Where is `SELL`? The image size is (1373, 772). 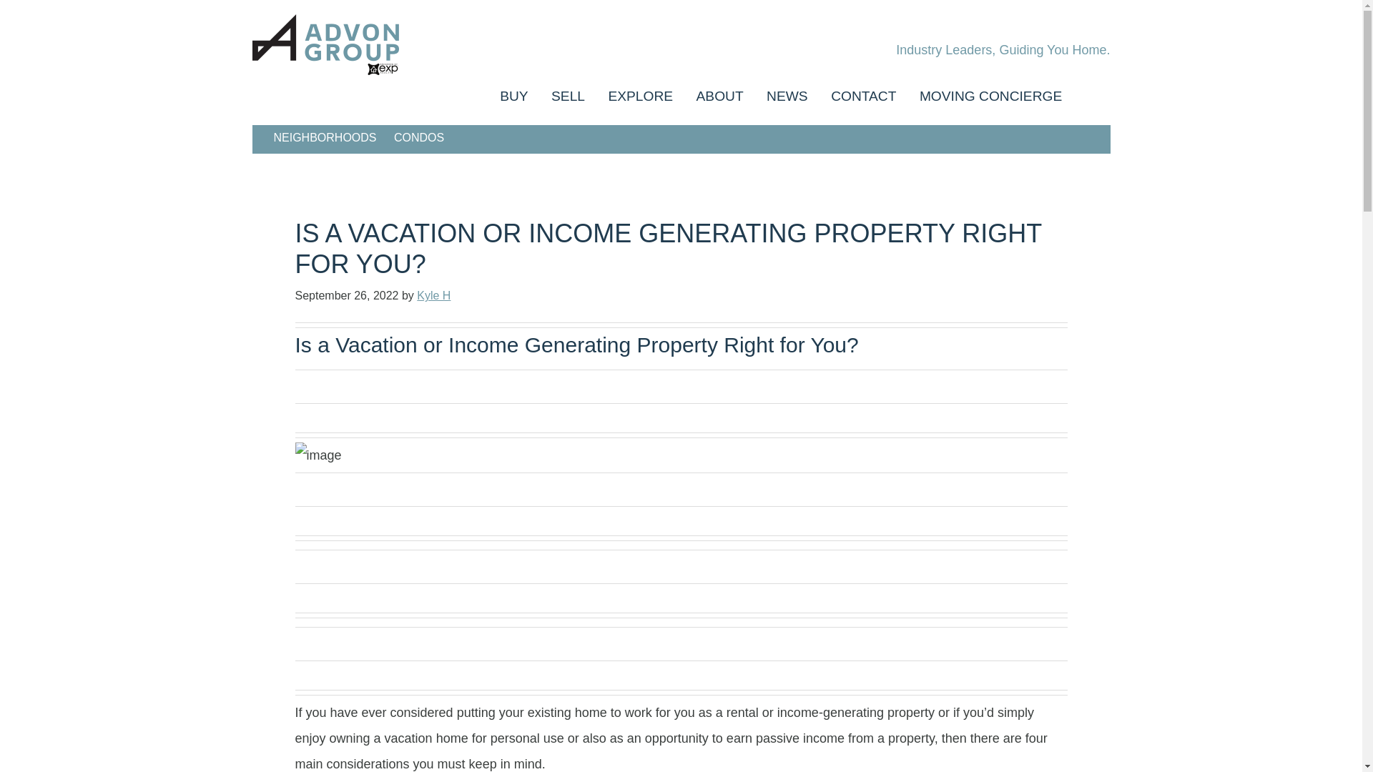
SELL is located at coordinates (568, 96).